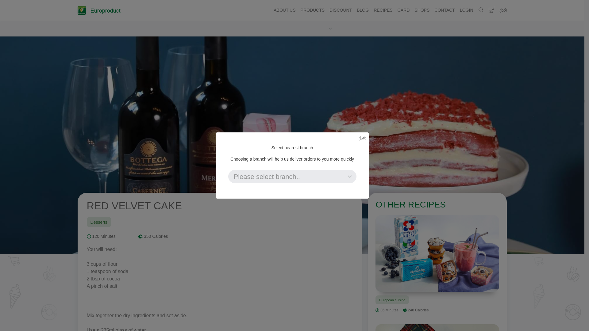 Image resolution: width=589 pixels, height=331 pixels. Describe the element at coordinates (98, 10) in the screenshot. I see `CONTACT` at that location.